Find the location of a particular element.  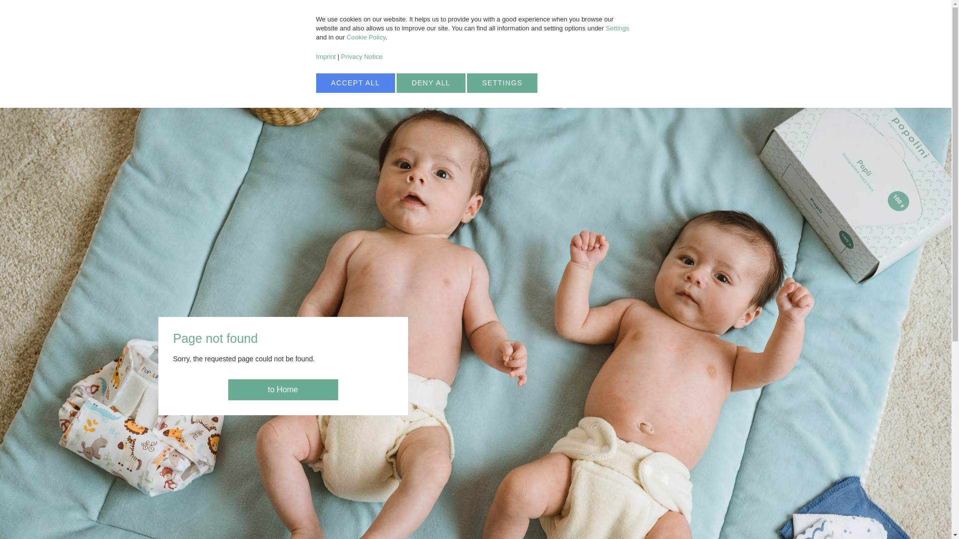

Imprint is located at coordinates (326, 56).